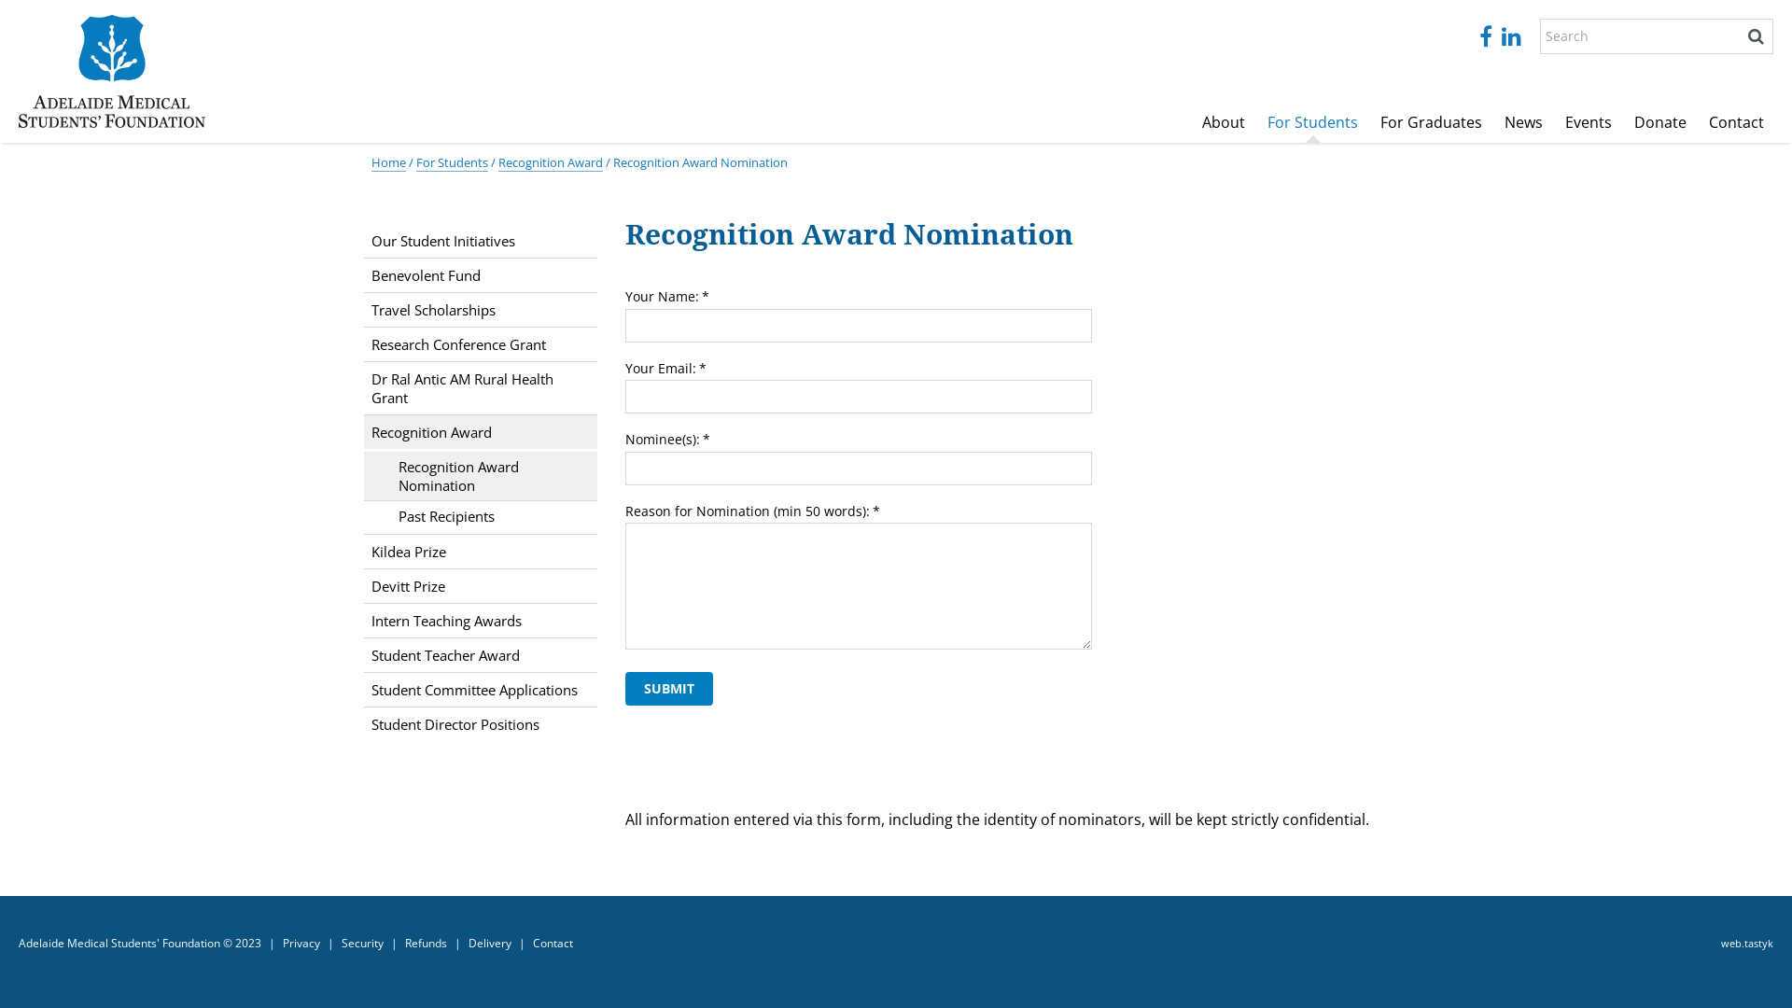  What do you see at coordinates (481, 516) in the screenshot?
I see `Past Recipients` at bounding box center [481, 516].